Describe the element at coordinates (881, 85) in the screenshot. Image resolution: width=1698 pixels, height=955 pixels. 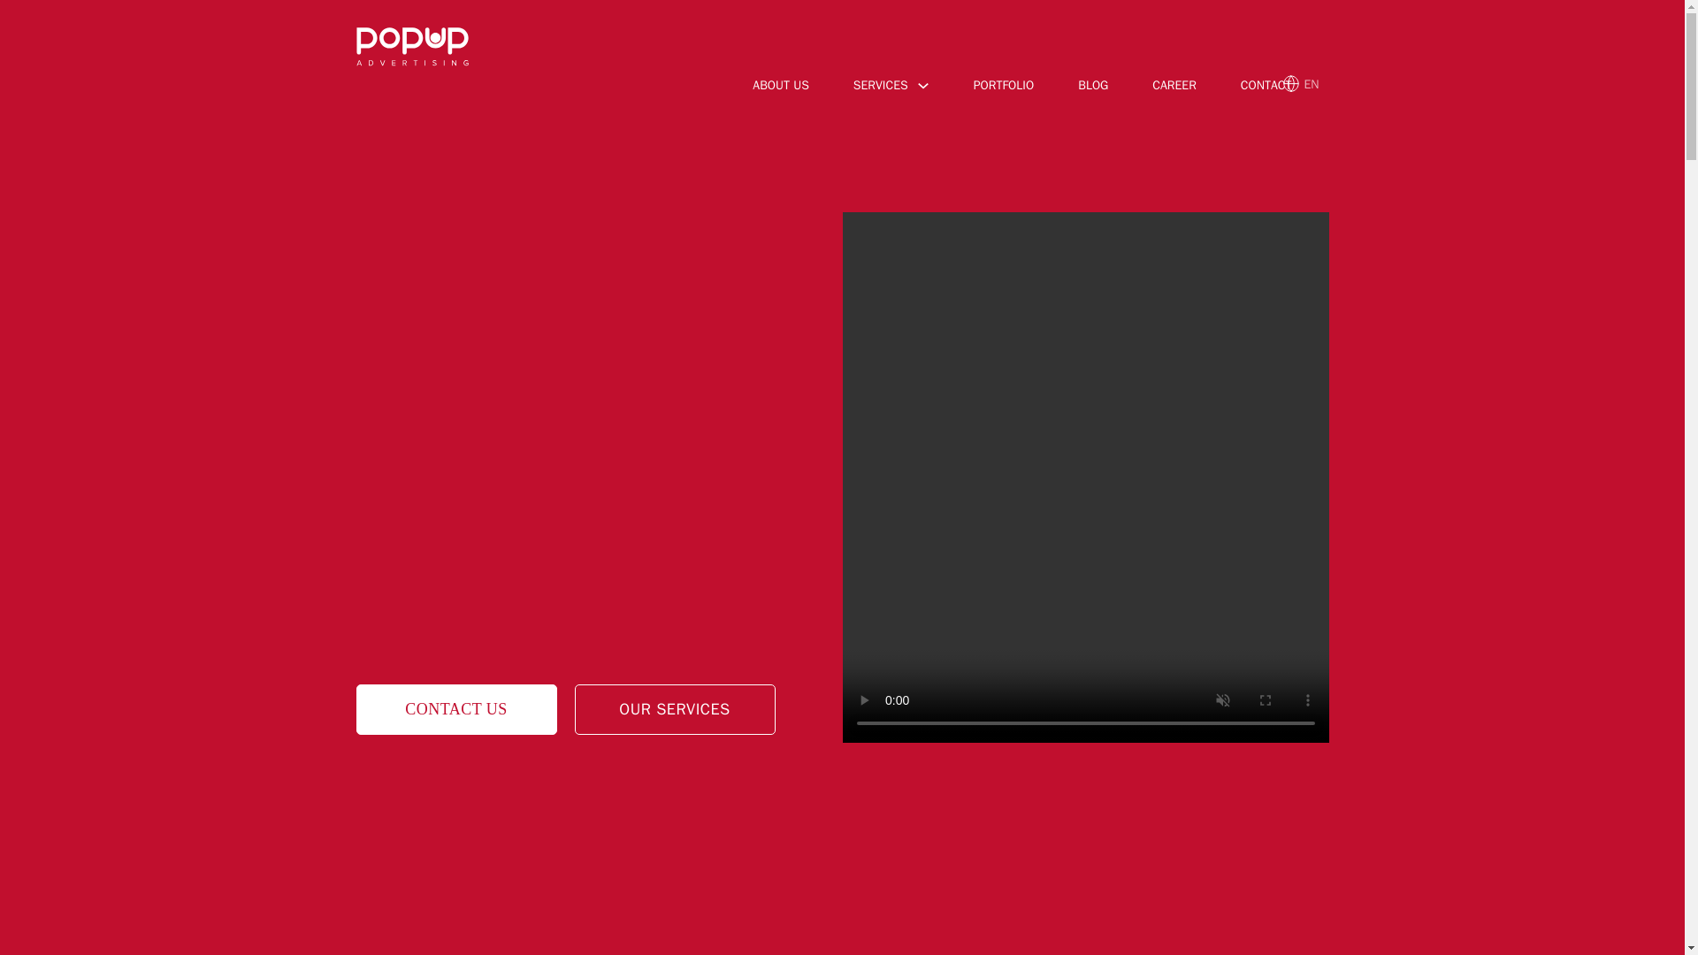
I see `SERVICES` at that location.